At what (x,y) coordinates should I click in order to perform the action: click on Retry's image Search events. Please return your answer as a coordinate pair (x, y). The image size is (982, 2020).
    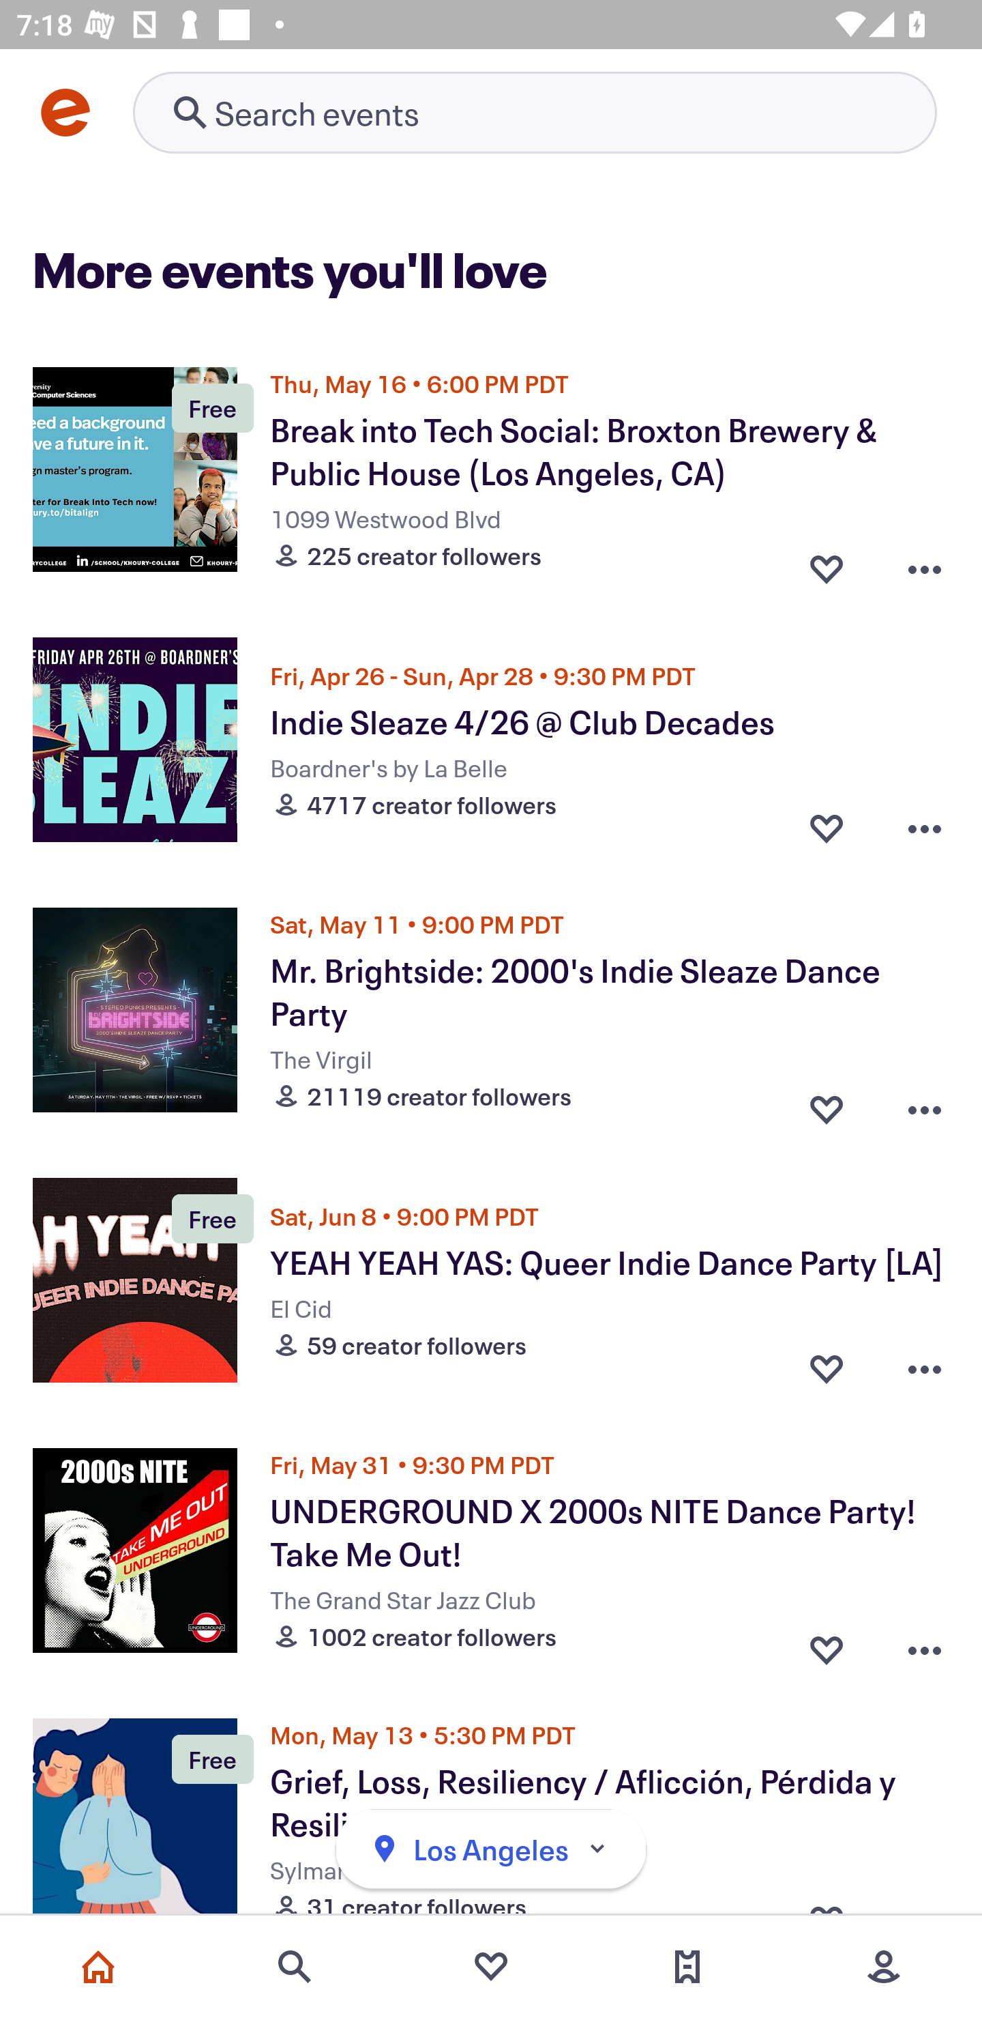
    Looking at the image, I should click on (535, 112).